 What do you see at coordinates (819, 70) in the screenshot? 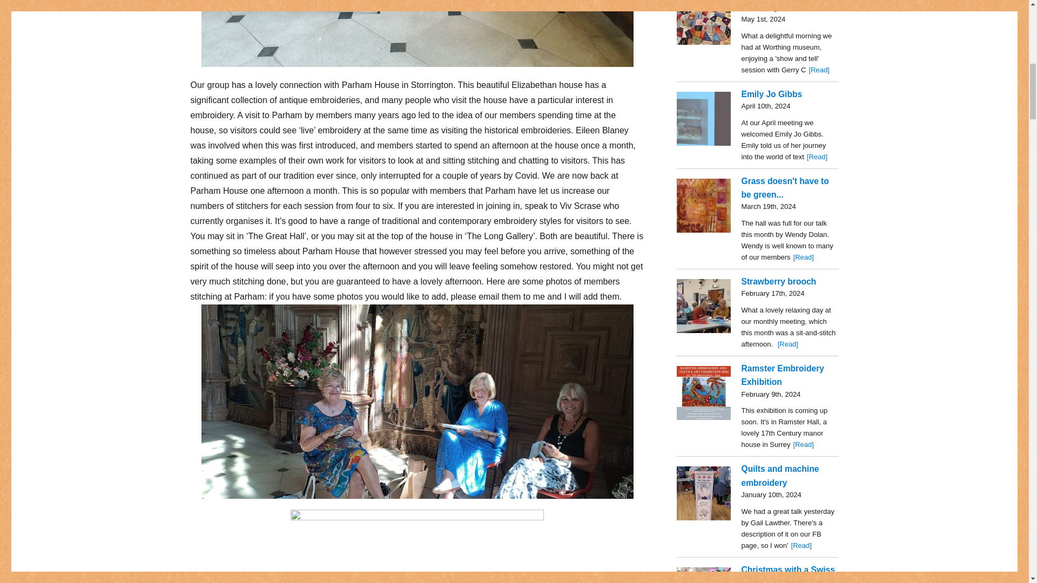
I see `Textile treasures at Worthing museum` at bounding box center [819, 70].